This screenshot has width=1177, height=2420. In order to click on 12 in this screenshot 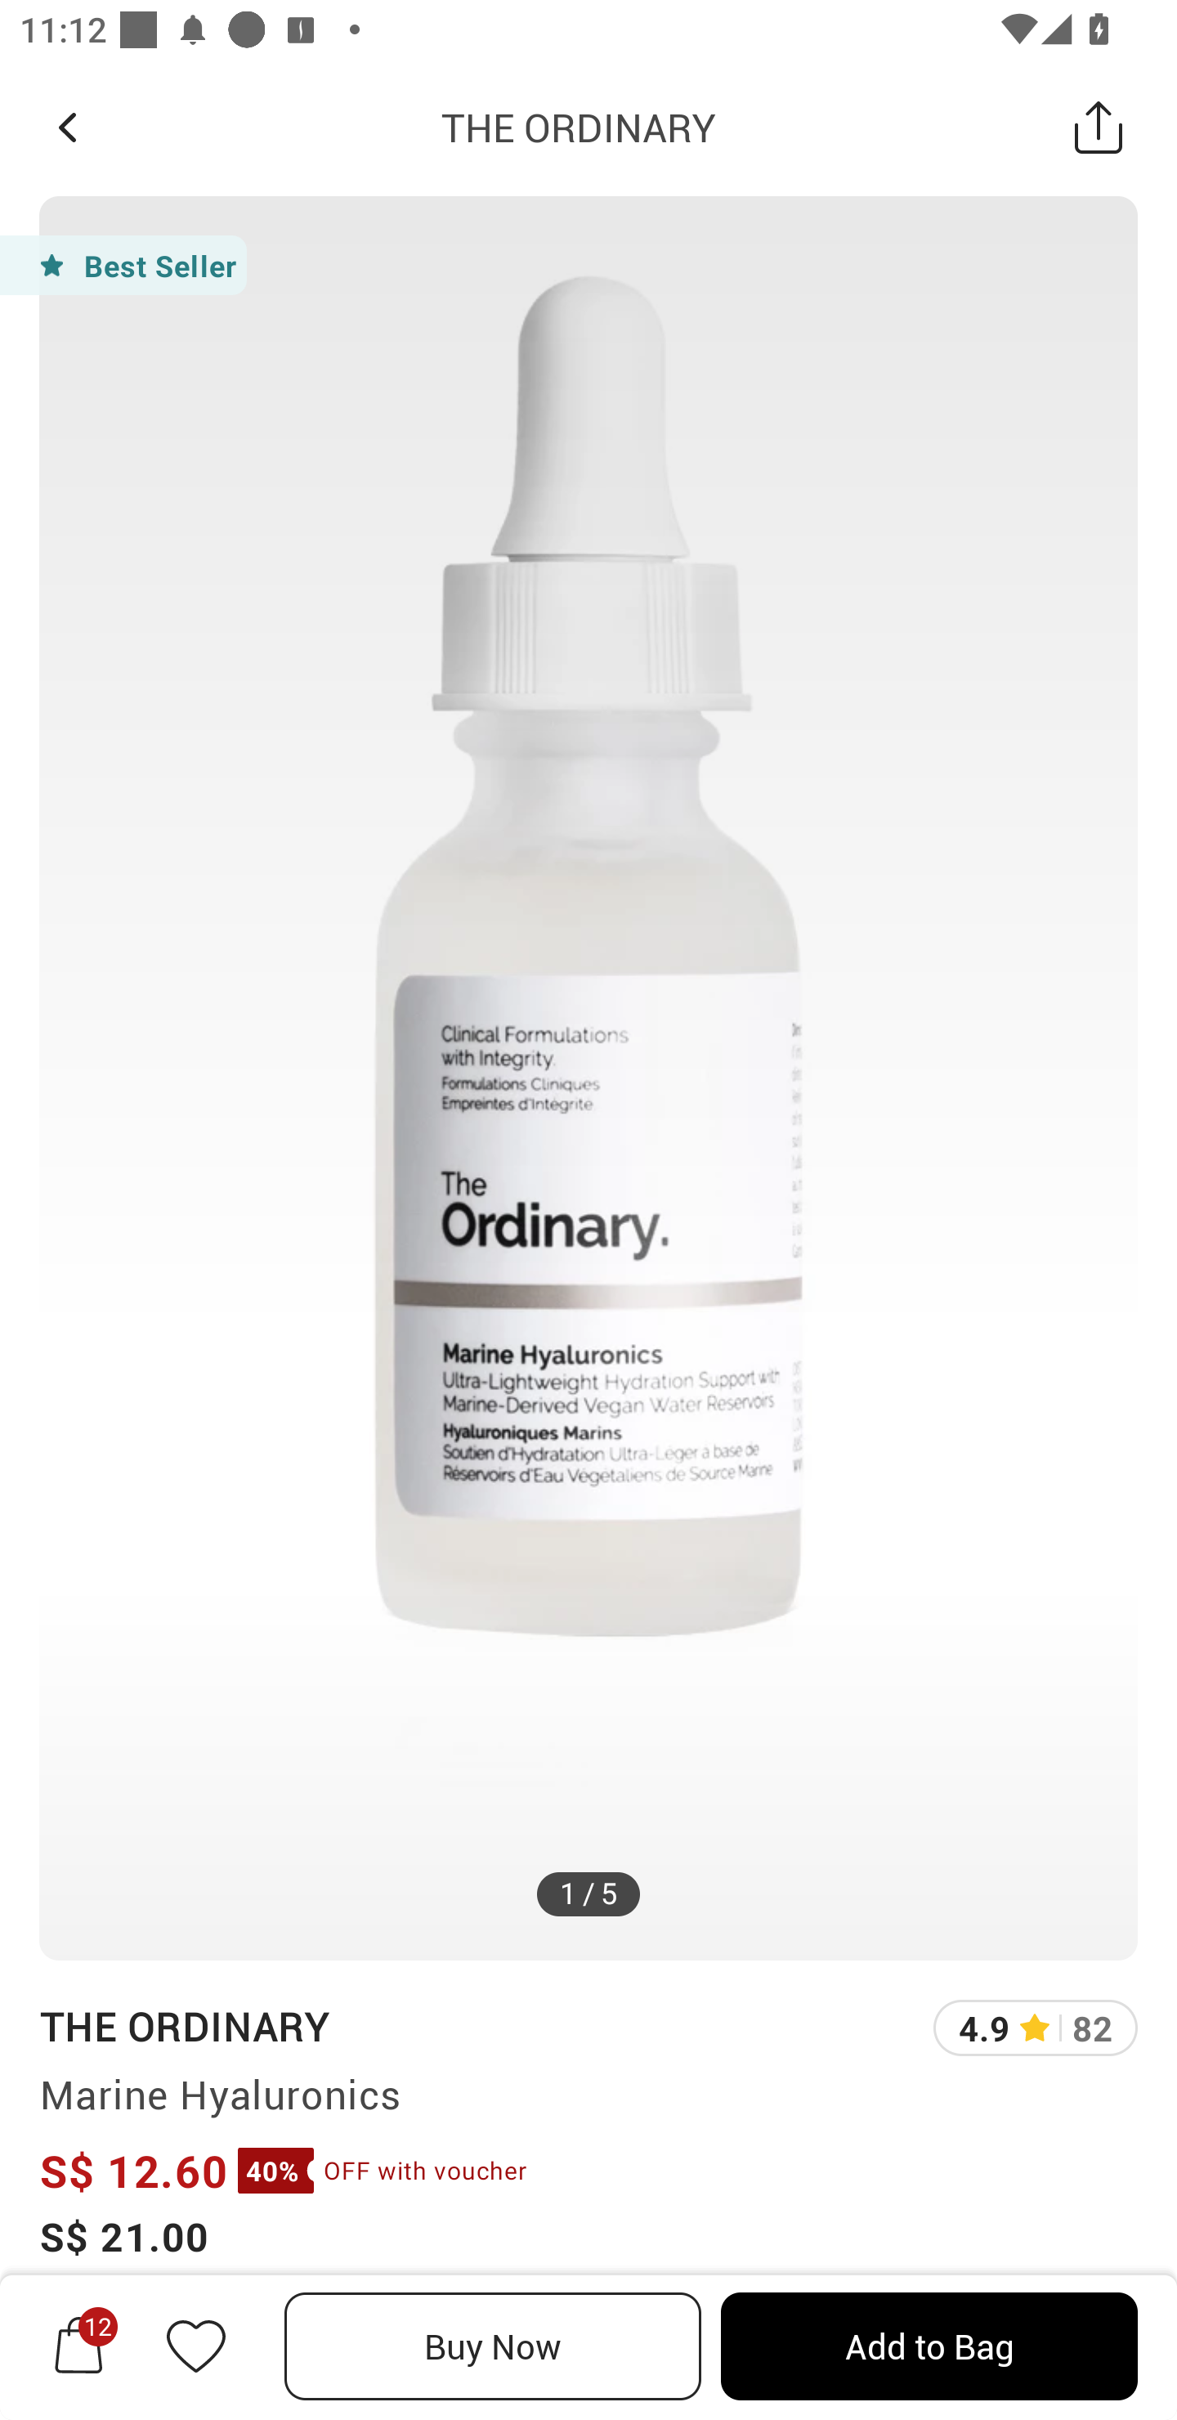, I will do `click(78, 2346)`.